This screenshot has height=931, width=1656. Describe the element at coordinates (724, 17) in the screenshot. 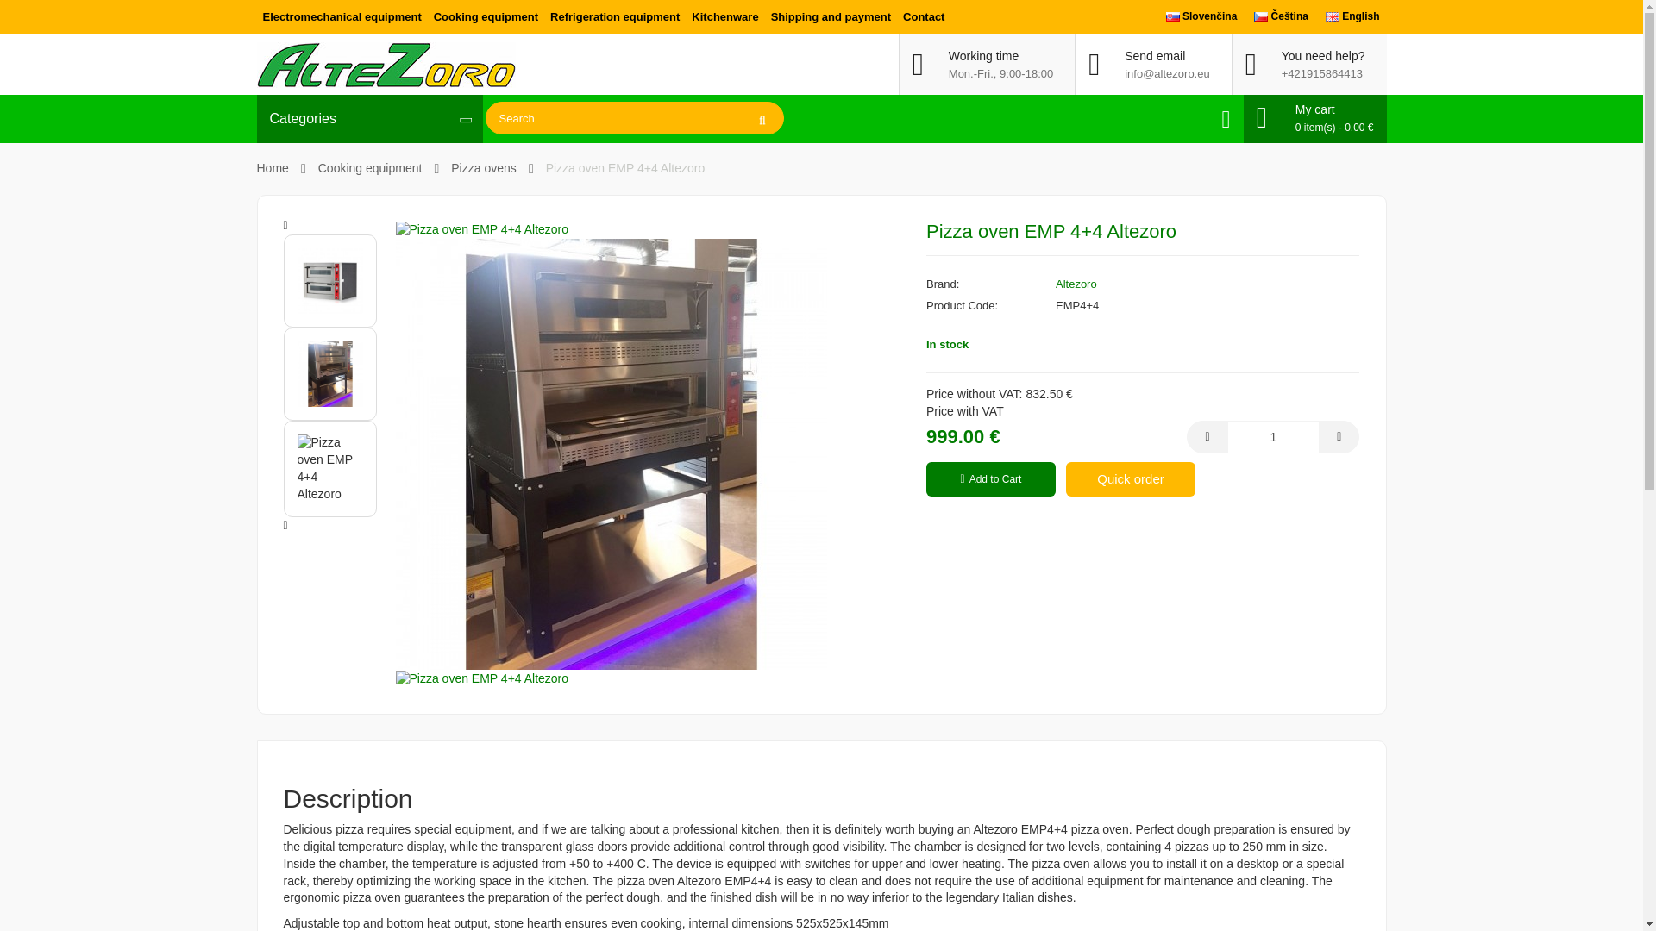

I see `Kitchenware` at that location.